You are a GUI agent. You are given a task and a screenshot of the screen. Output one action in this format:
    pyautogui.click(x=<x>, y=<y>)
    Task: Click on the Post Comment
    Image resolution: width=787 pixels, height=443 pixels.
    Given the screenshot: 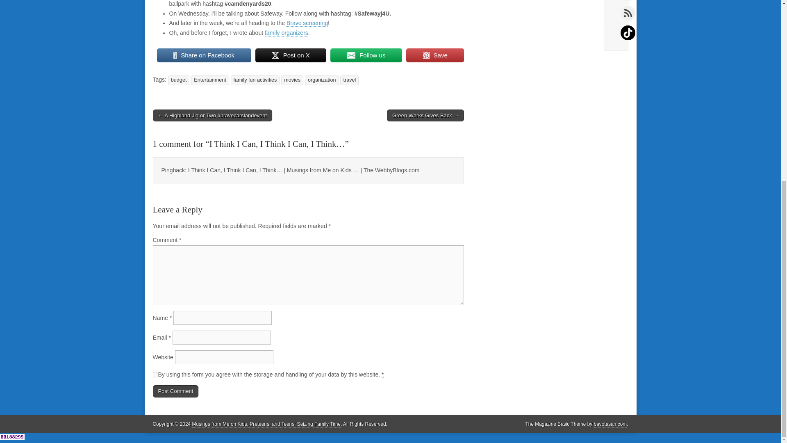 What is the action you would take?
    pyautogui.click(x=175, y=391)
    